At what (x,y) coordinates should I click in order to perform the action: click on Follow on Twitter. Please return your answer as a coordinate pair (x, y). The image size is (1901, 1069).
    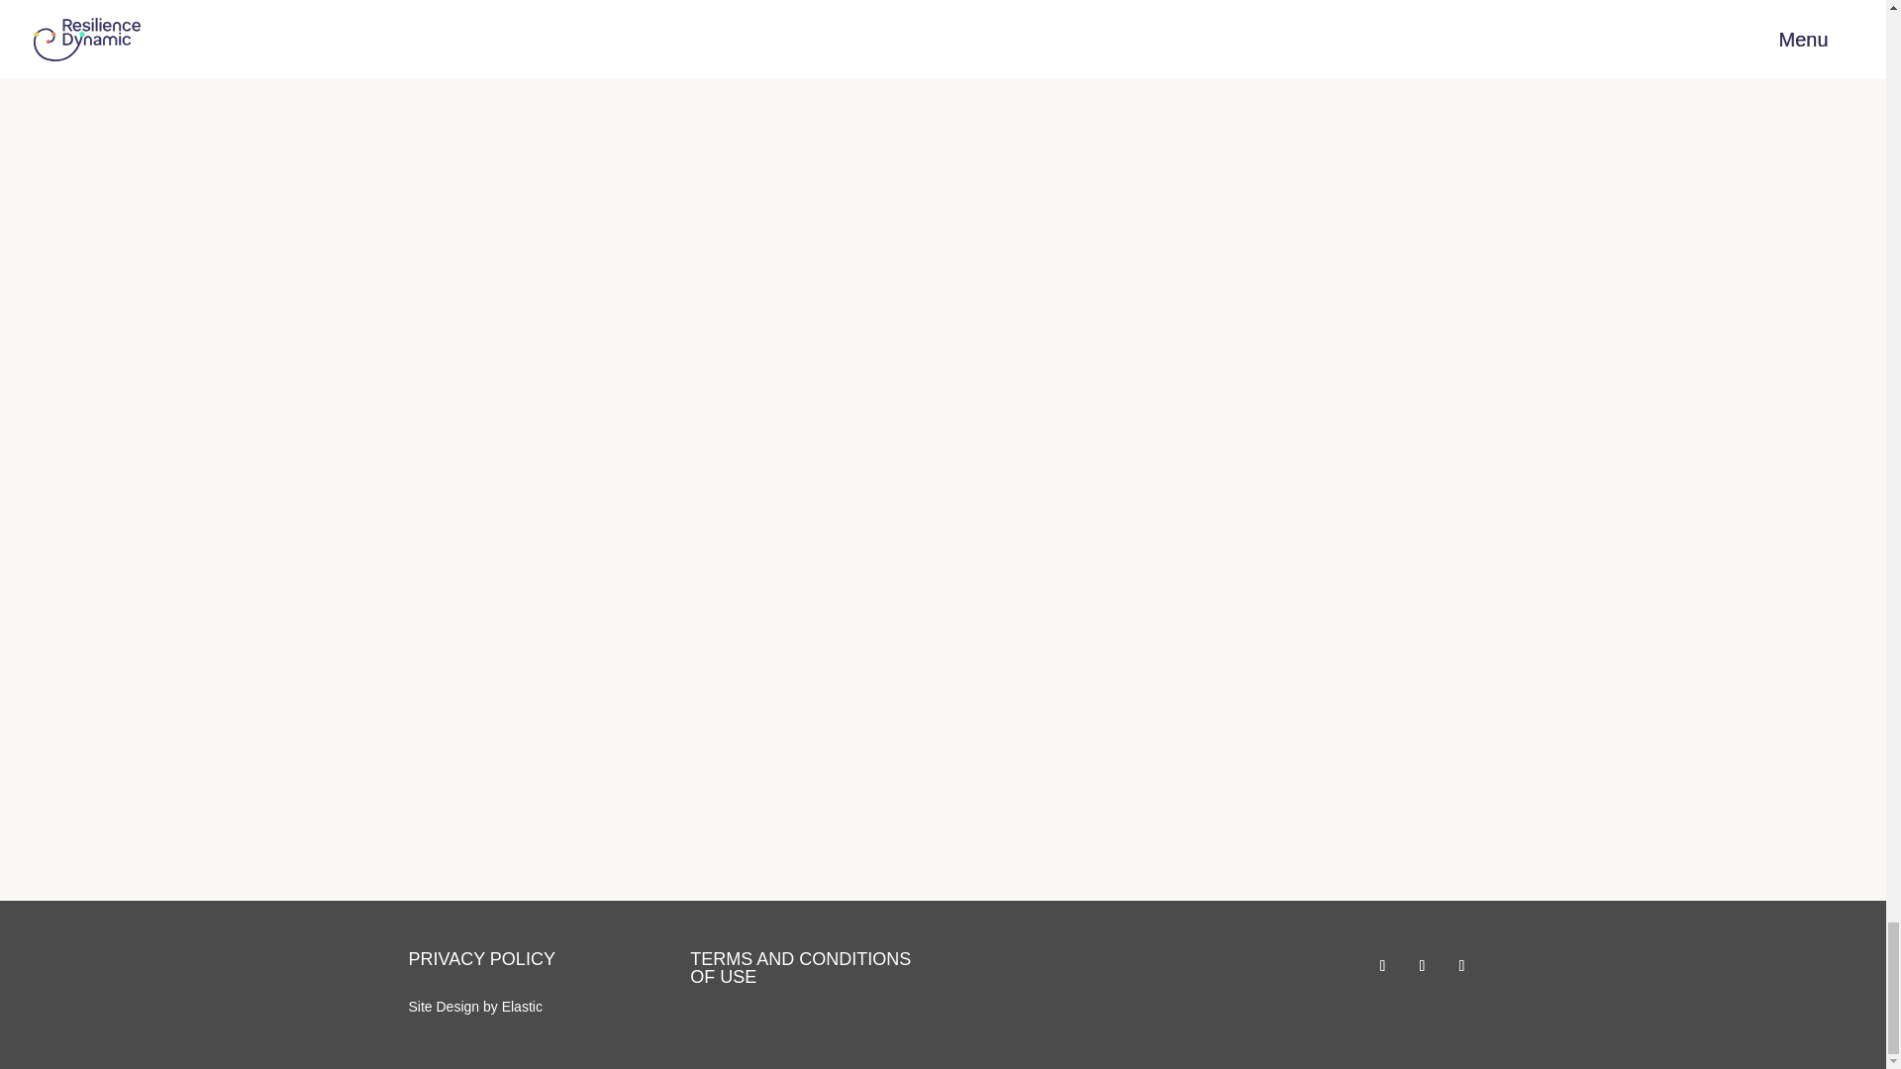
    Looking at the image, I should click on (1382, 966).